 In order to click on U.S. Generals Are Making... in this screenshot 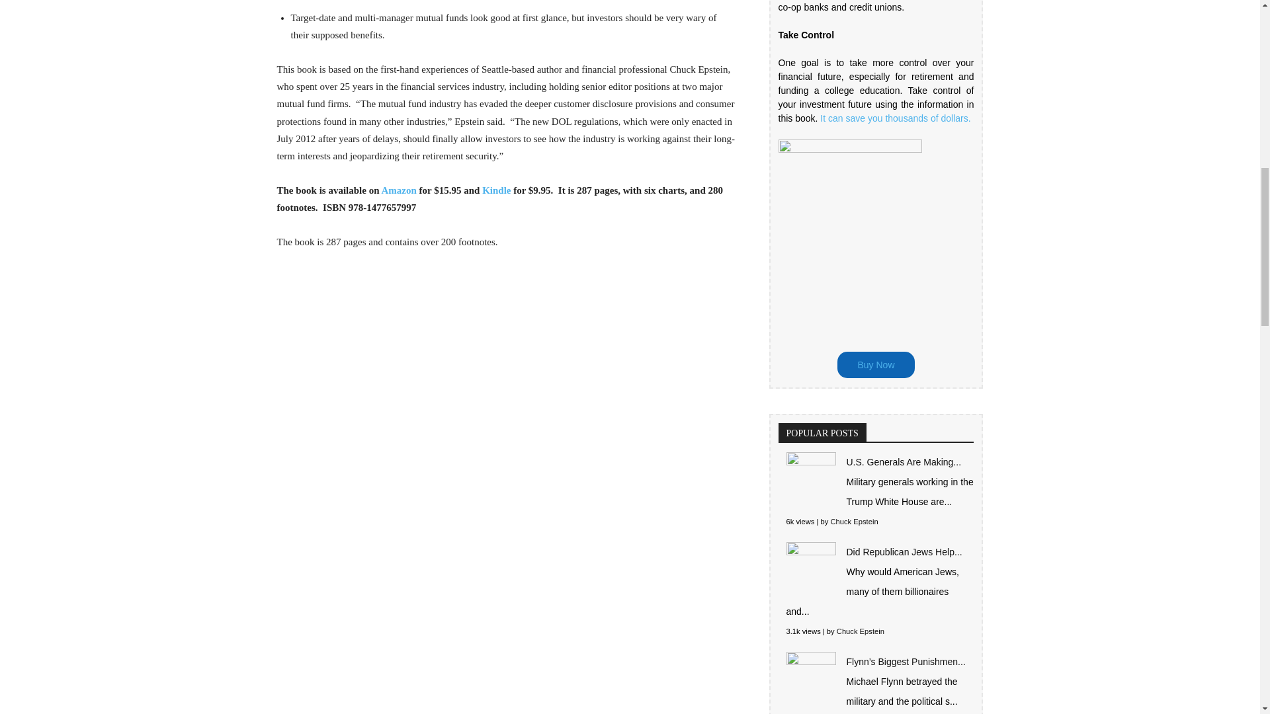, I will do `click(904, 462)`.